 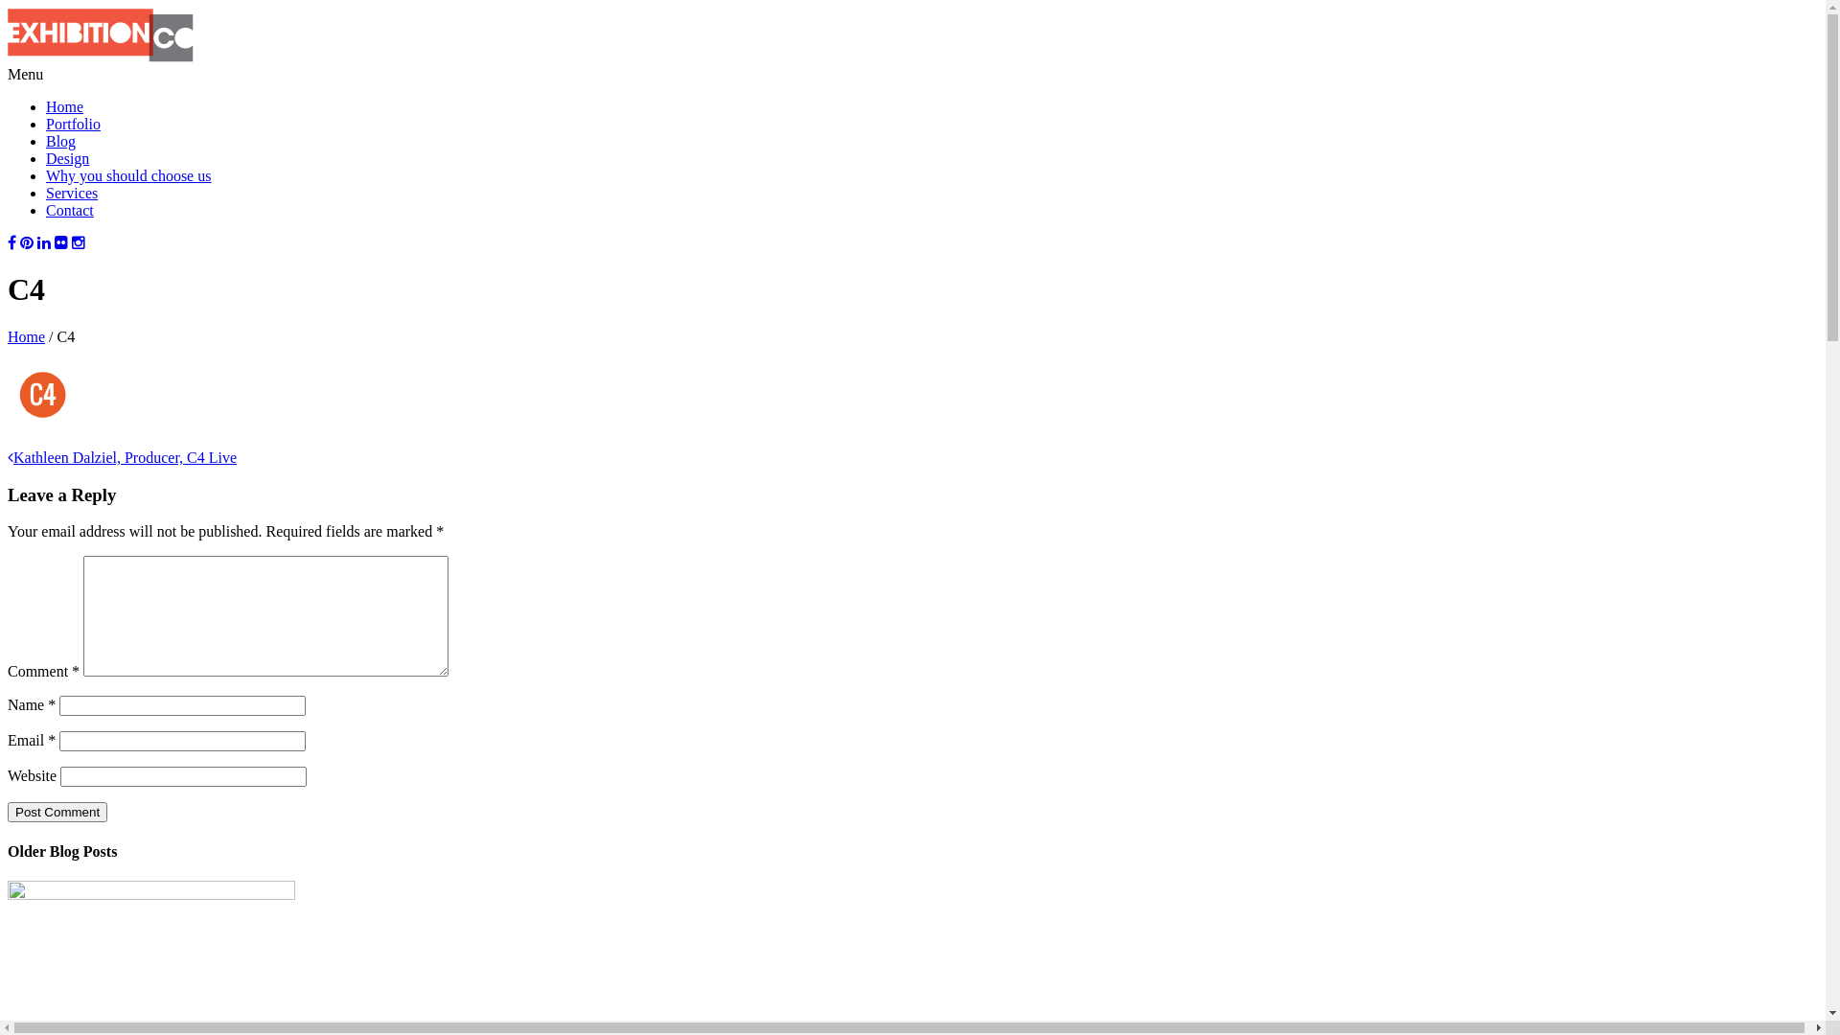 What do you see at coordinates (57, 813) in the screenshot?
I see `Post Comment` at bounding box center [57, 813].